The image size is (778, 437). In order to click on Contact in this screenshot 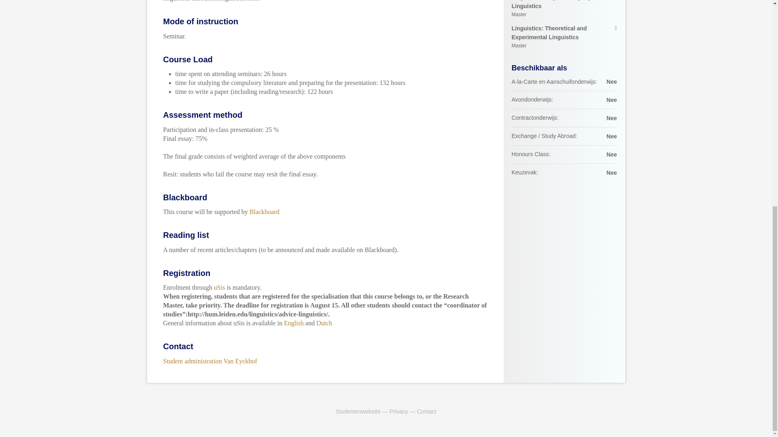, I will do `click(427, 411)`.